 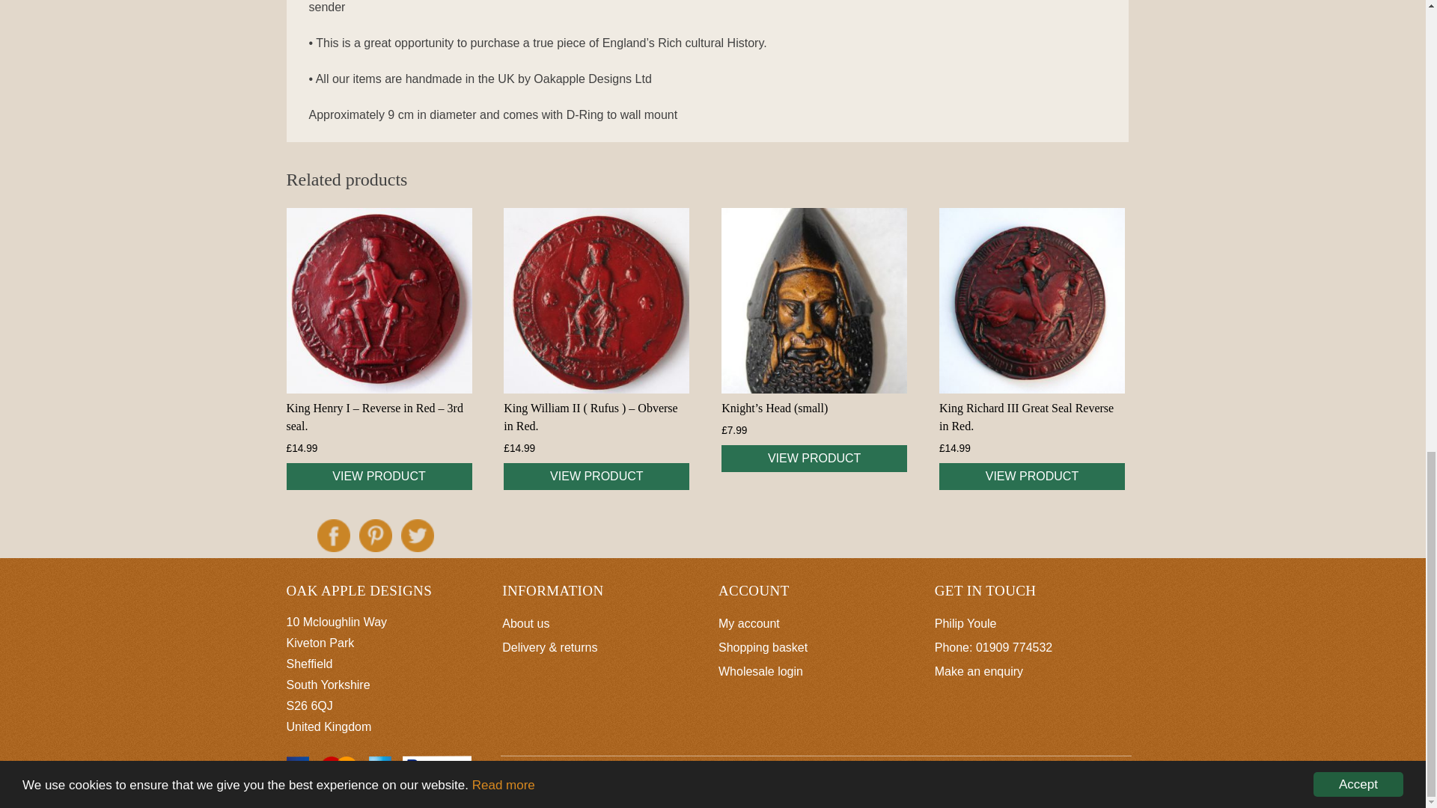 I want to click on twitter, so click(x=417, y=536).